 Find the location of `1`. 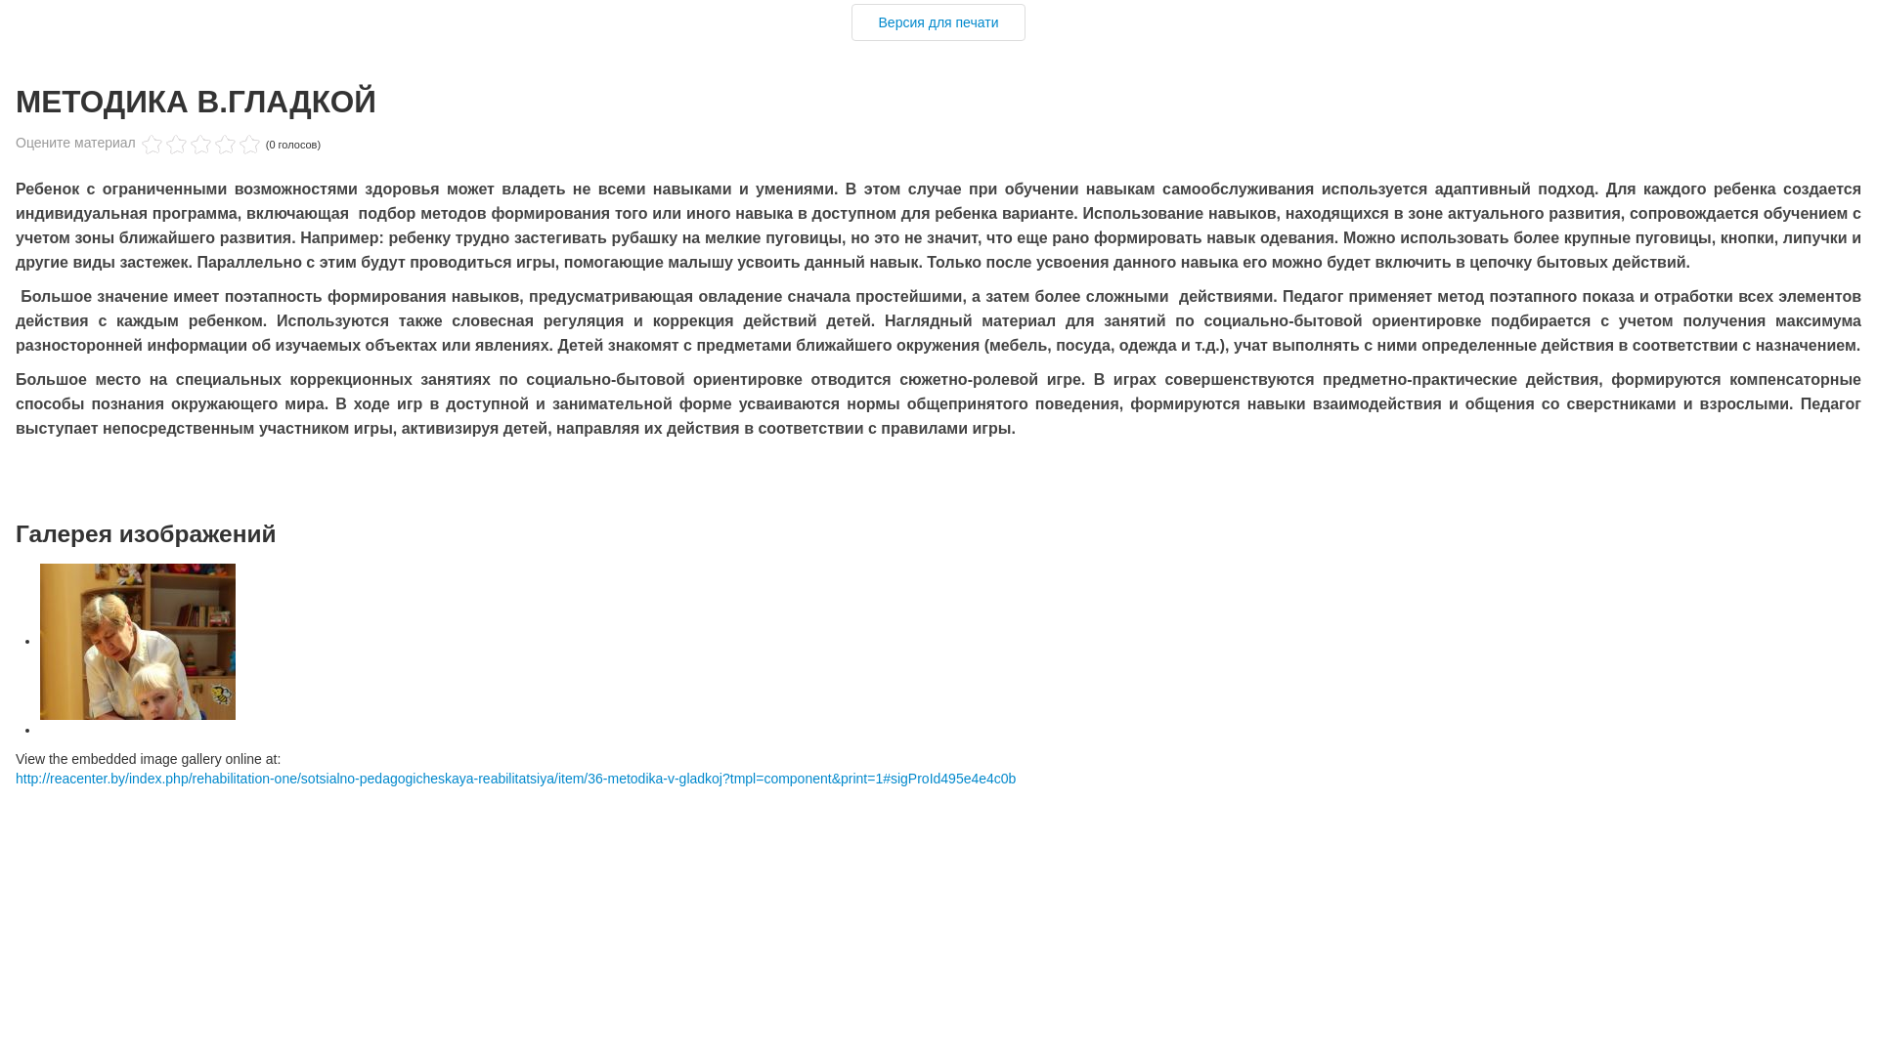

1 is located at coordinates (153, 145).